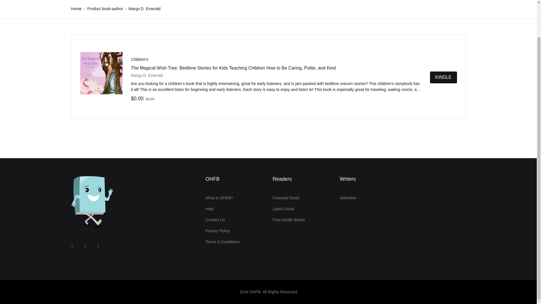 The width and height of the screenshot is (541, 304). What do you see at coordinates (76, 8) in the screenshot?
I see `Home` at bounding box center [76, 8].